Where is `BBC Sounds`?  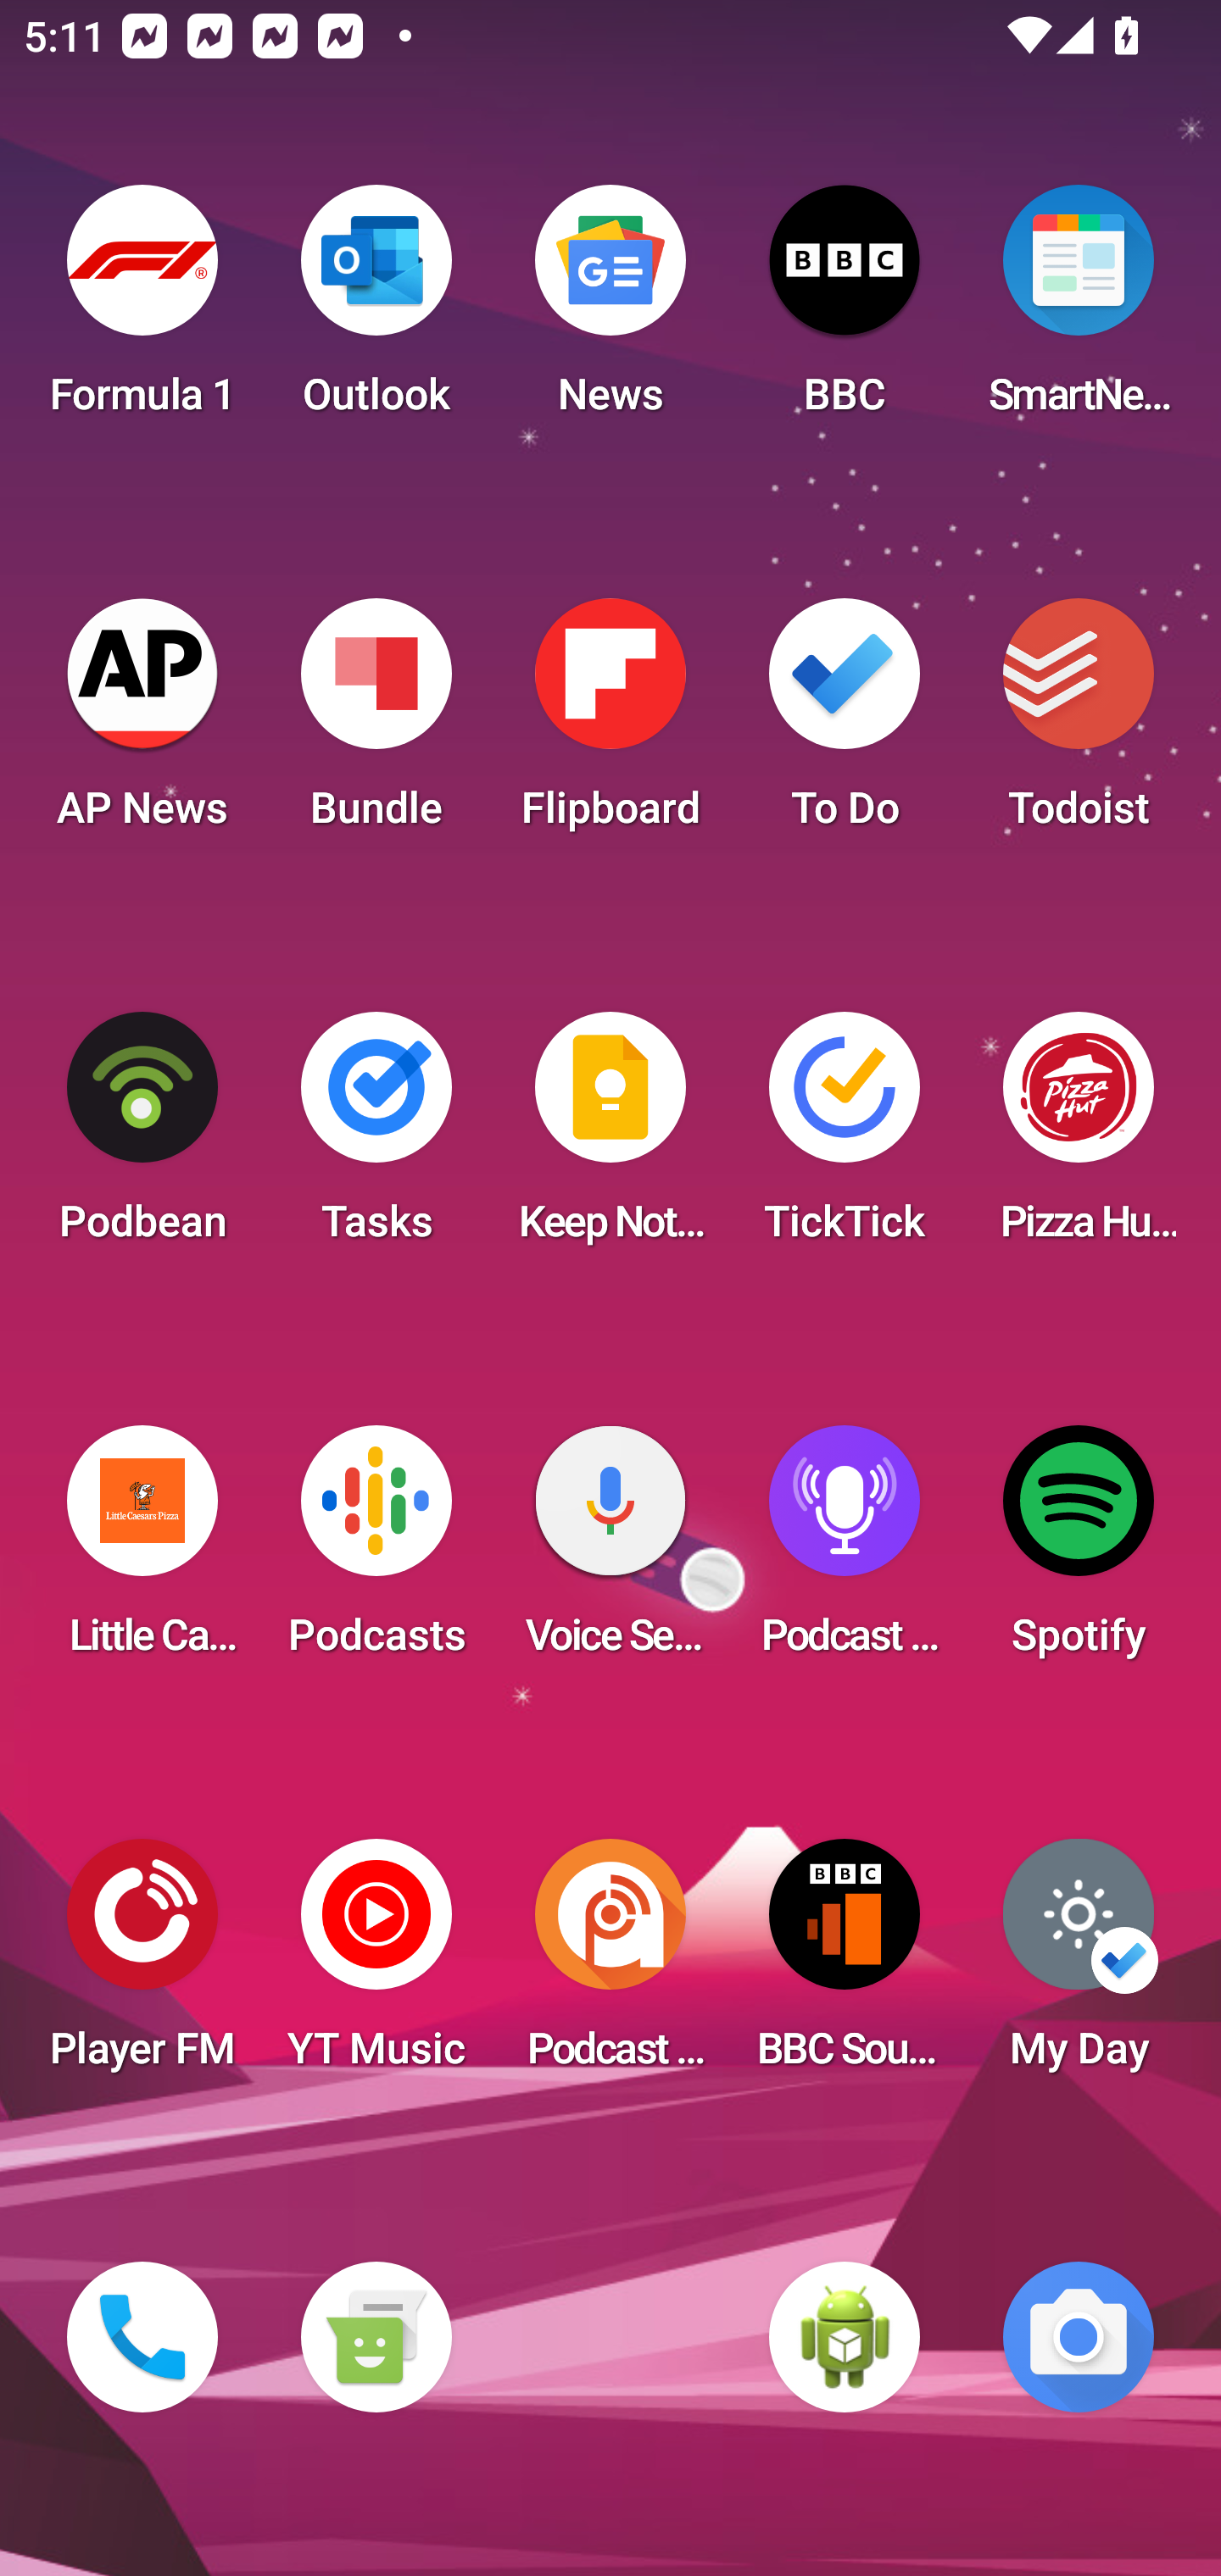
BBC Sounds is located at coordinates (845, 1964).